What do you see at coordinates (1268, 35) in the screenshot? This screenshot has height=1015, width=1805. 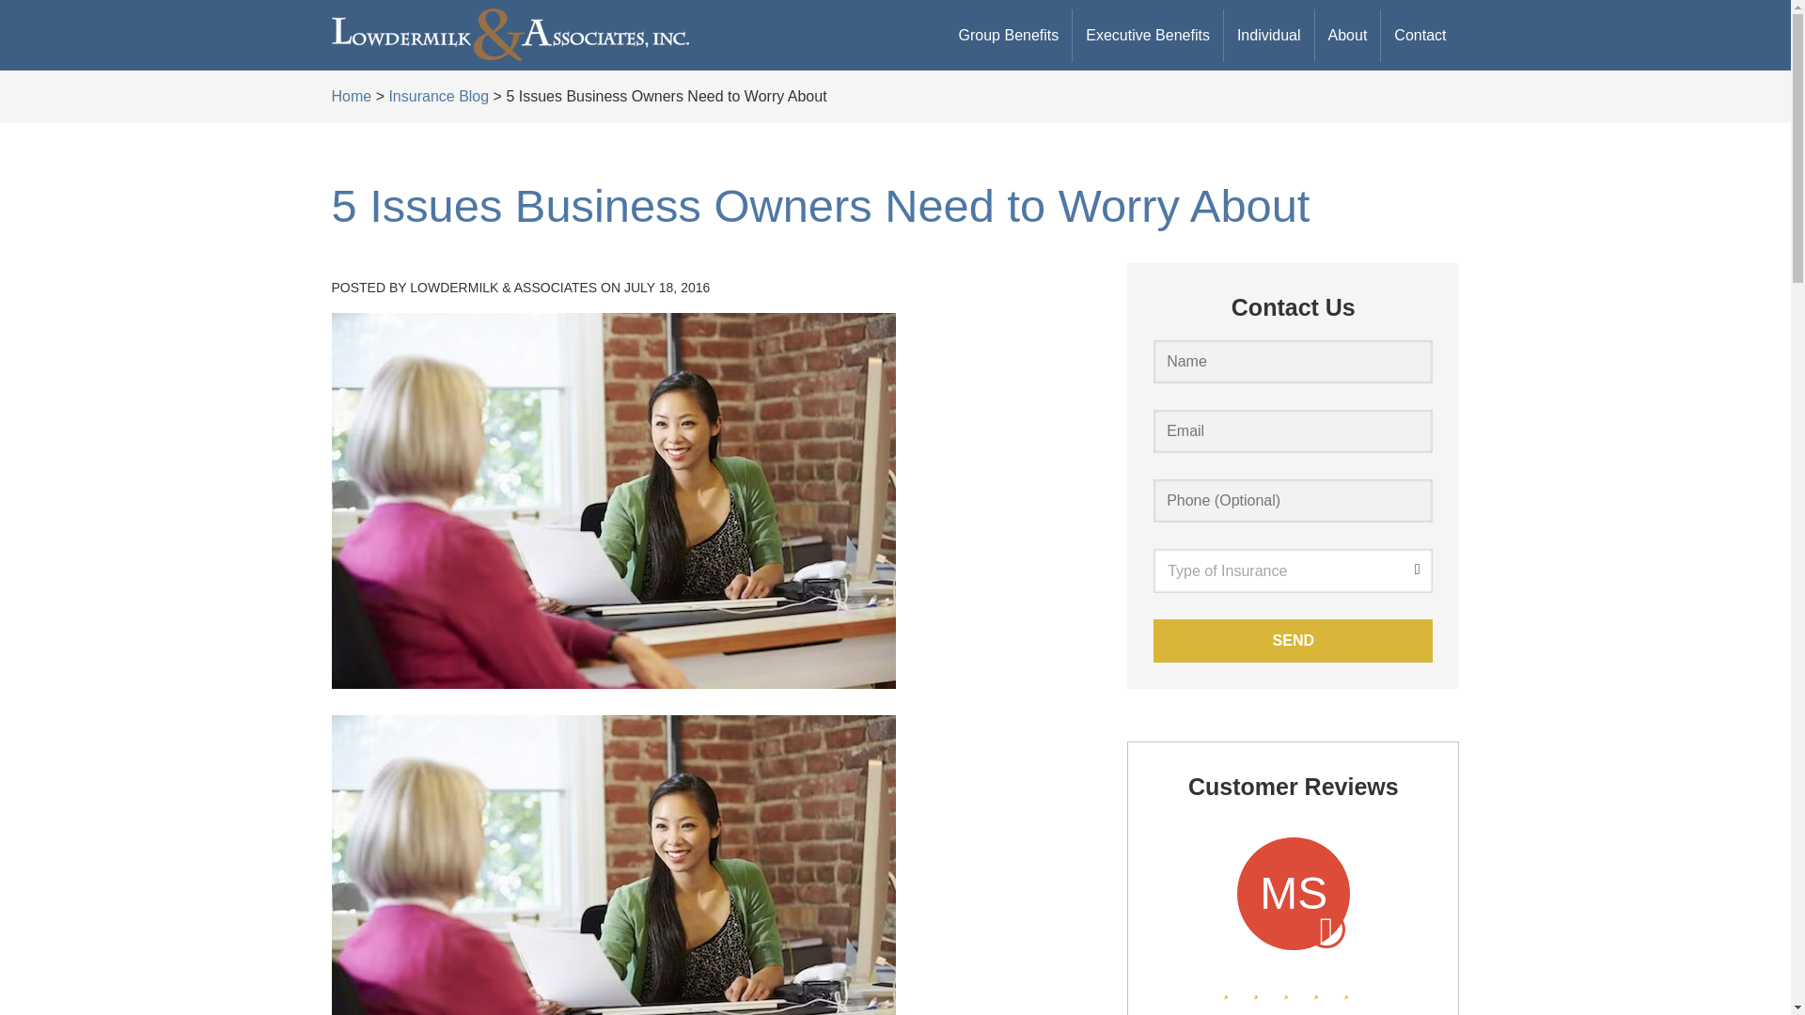 I see `Individual` at bounding box center [1268, 35].